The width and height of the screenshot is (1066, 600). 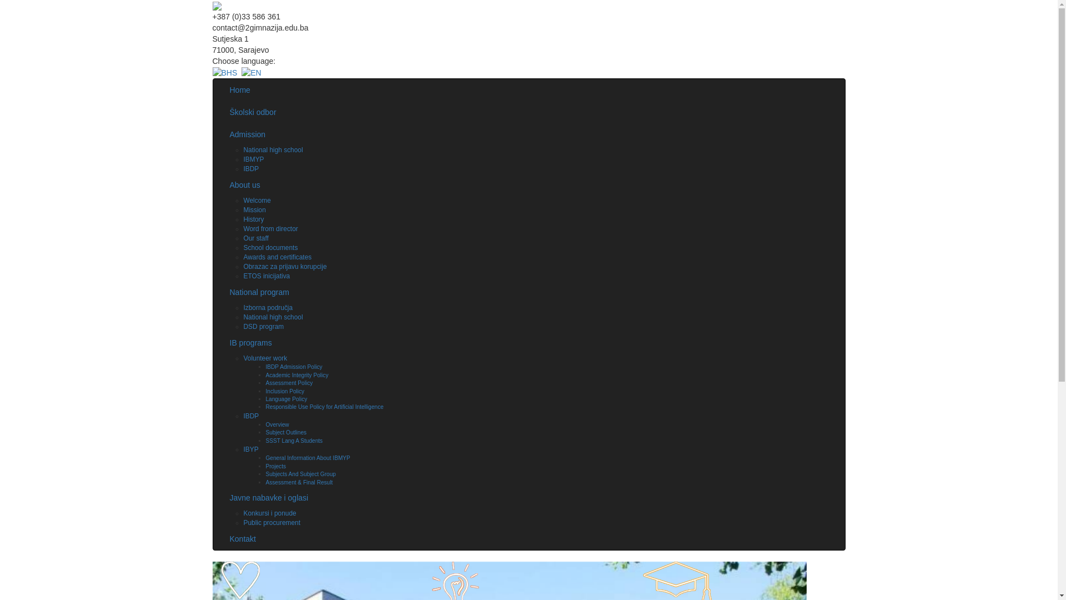 What do you see at coordinates (299, 482) in the screenshot?
I see `Assessment & Final Result` at bounding box center [299, 482].